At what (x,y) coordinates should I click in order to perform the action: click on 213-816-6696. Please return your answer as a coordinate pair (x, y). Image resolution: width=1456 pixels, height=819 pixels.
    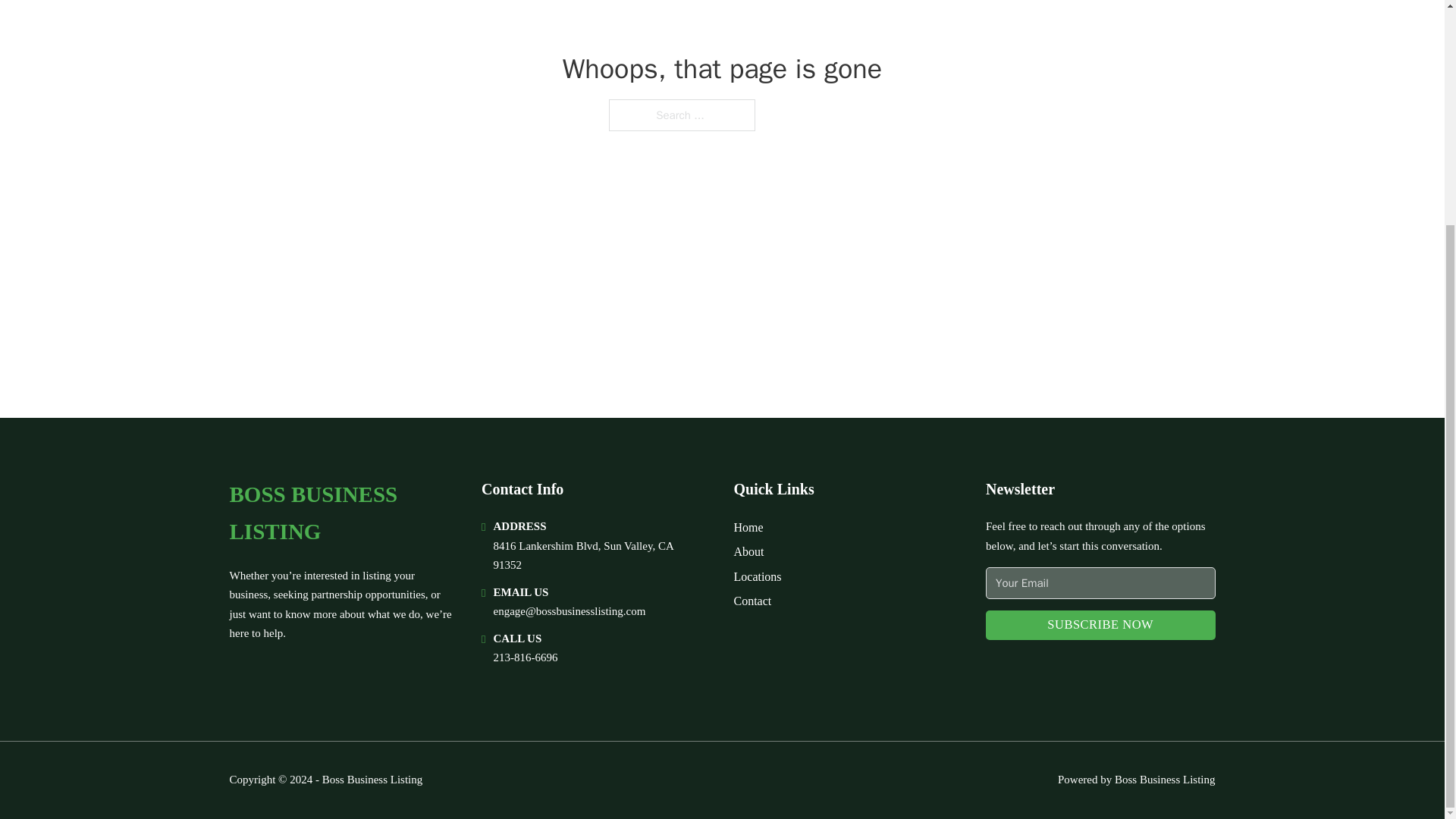
    Looking at the image, I should click on (525, 657).